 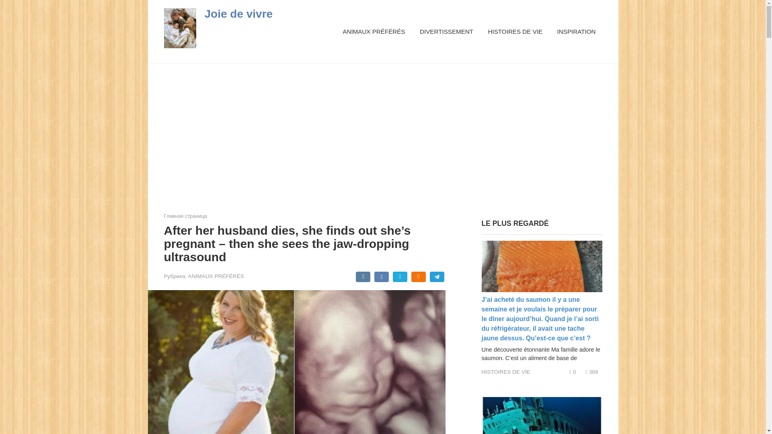 What do you see at coordinates (238, 14) in the screenshot?
I see `Joie de vivre` at bounding box center [238, 14].